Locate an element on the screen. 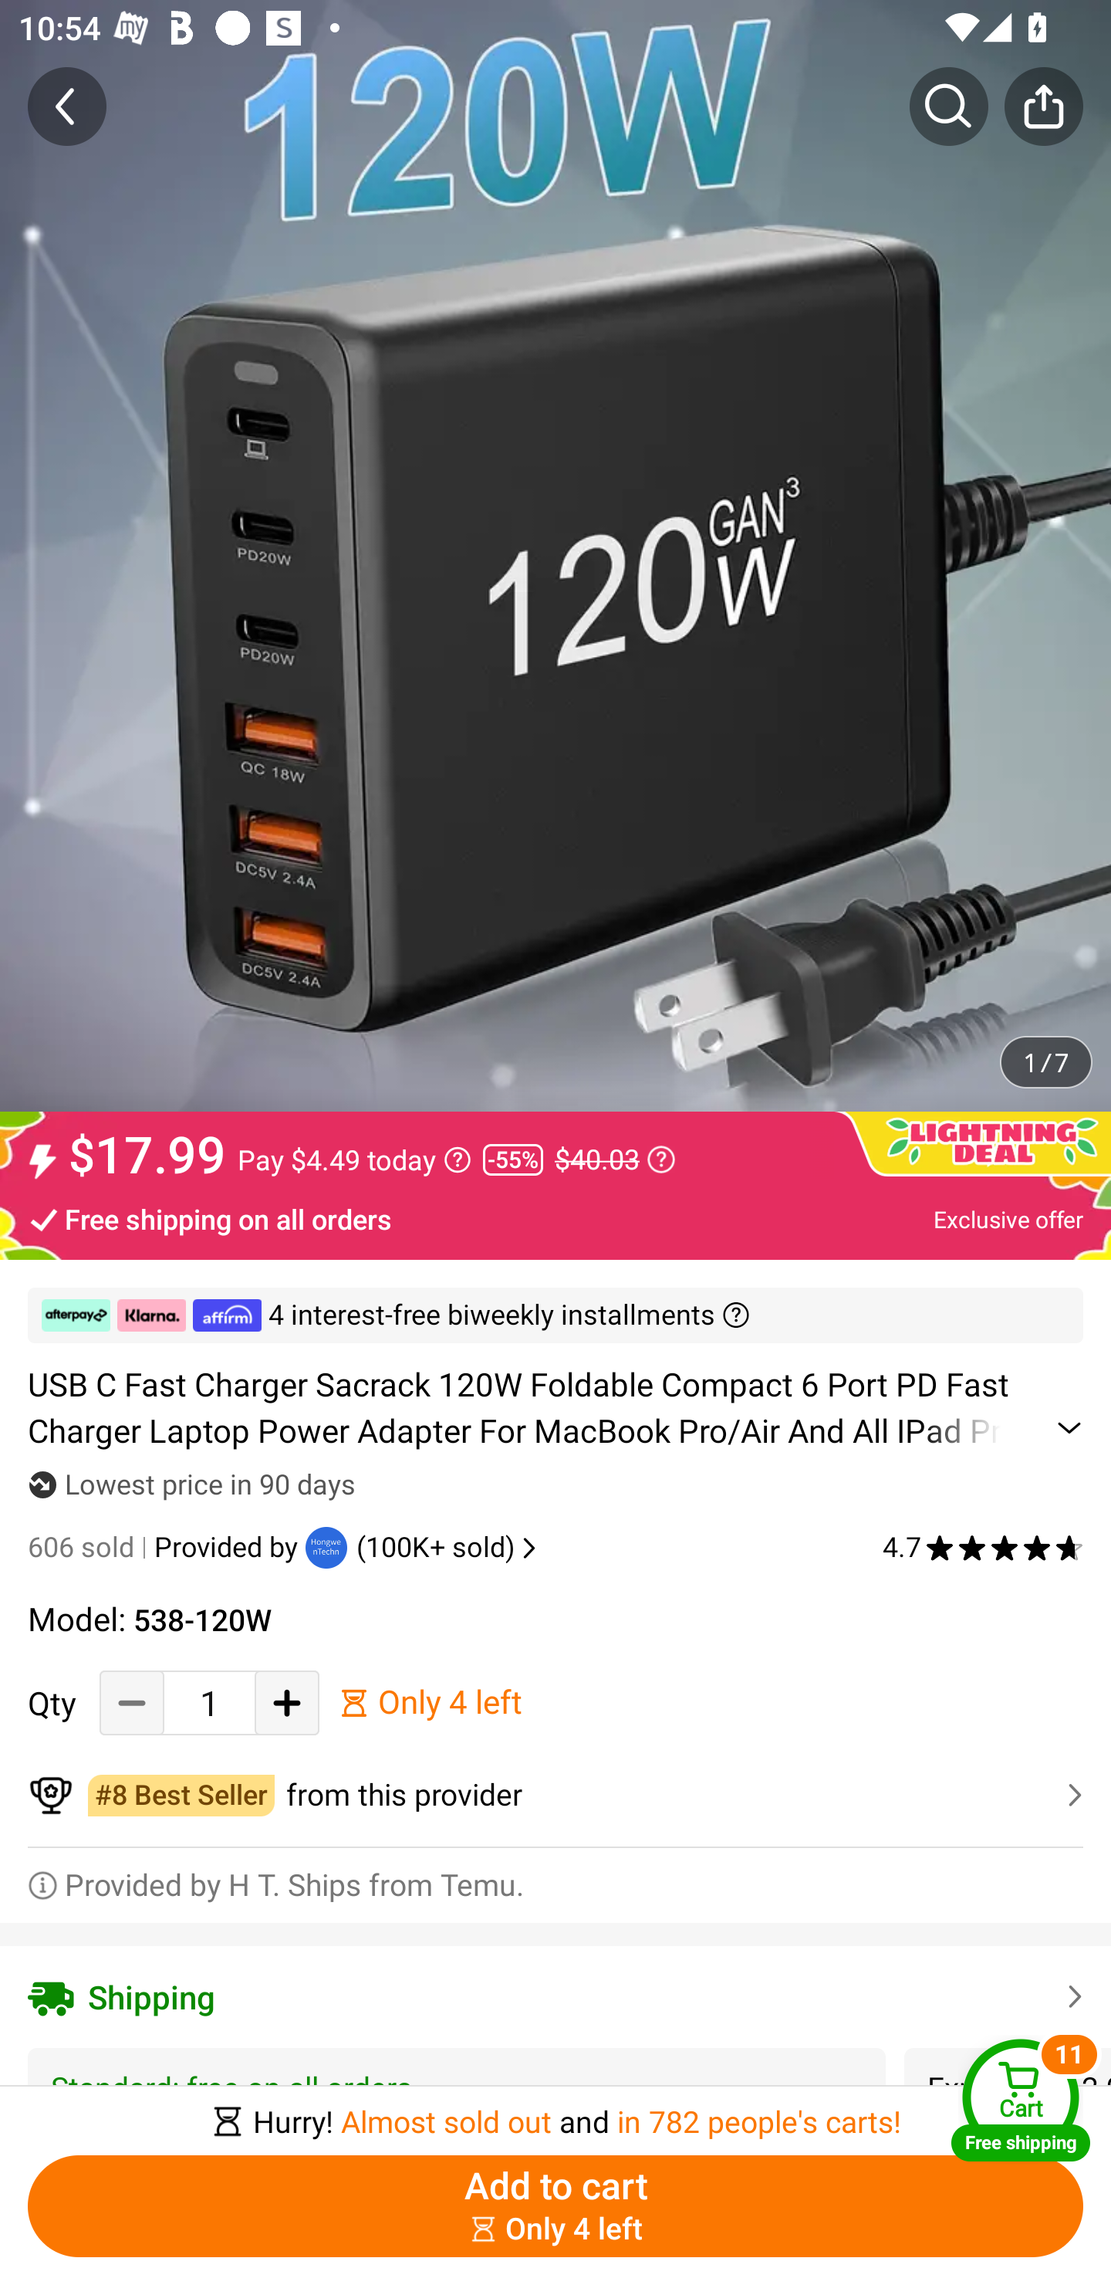 Image resolution: width=1111 pixels, height=2285 pixels. 1 is located at coordinates (209, 1701).